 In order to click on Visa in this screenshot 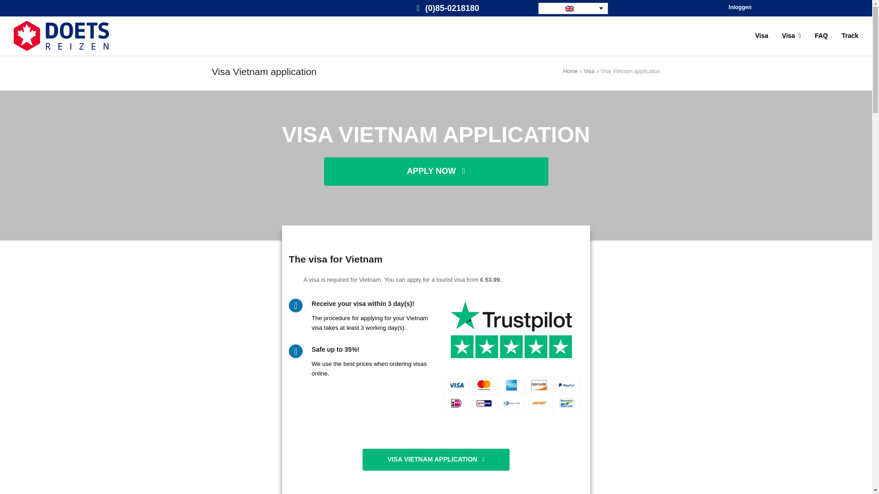, I will do `click(740, 7)`.